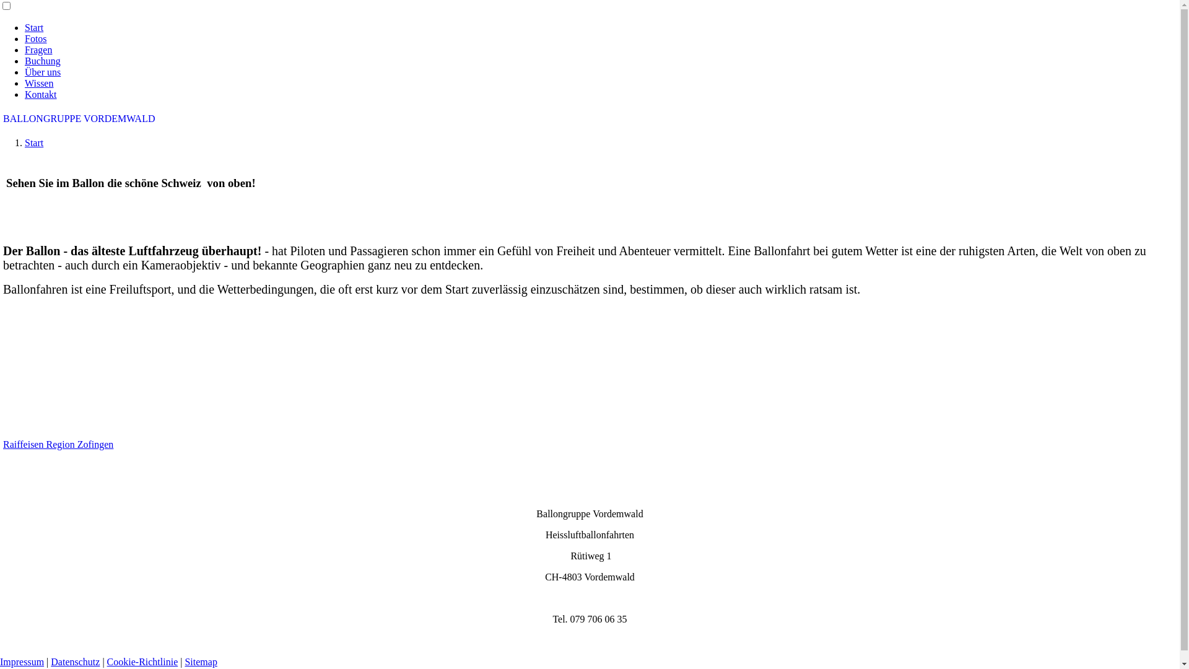 The image size is (1189, 669). Describe the element at coordinates (34, 142) in the screenshot. I see `Start` at that location.